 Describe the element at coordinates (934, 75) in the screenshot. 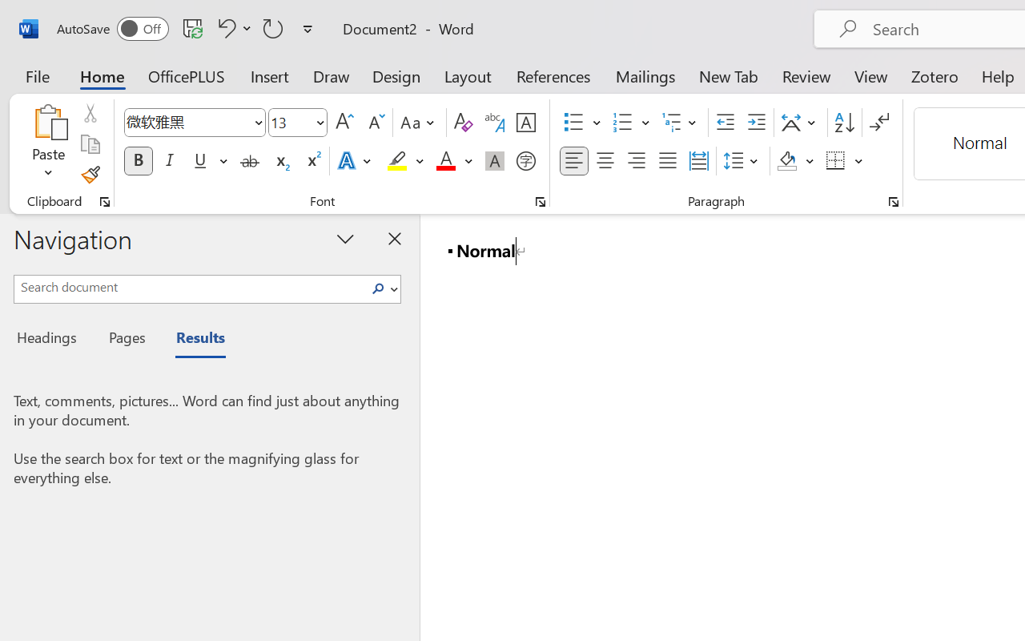

I see `Zotero` at that location.